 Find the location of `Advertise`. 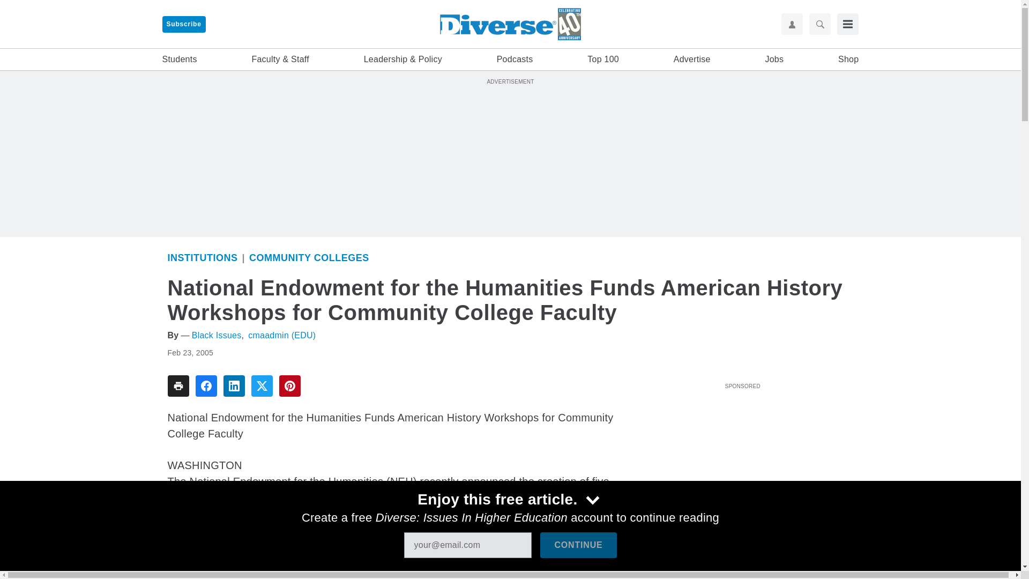

Advertise is located at coordinates (692, 60).